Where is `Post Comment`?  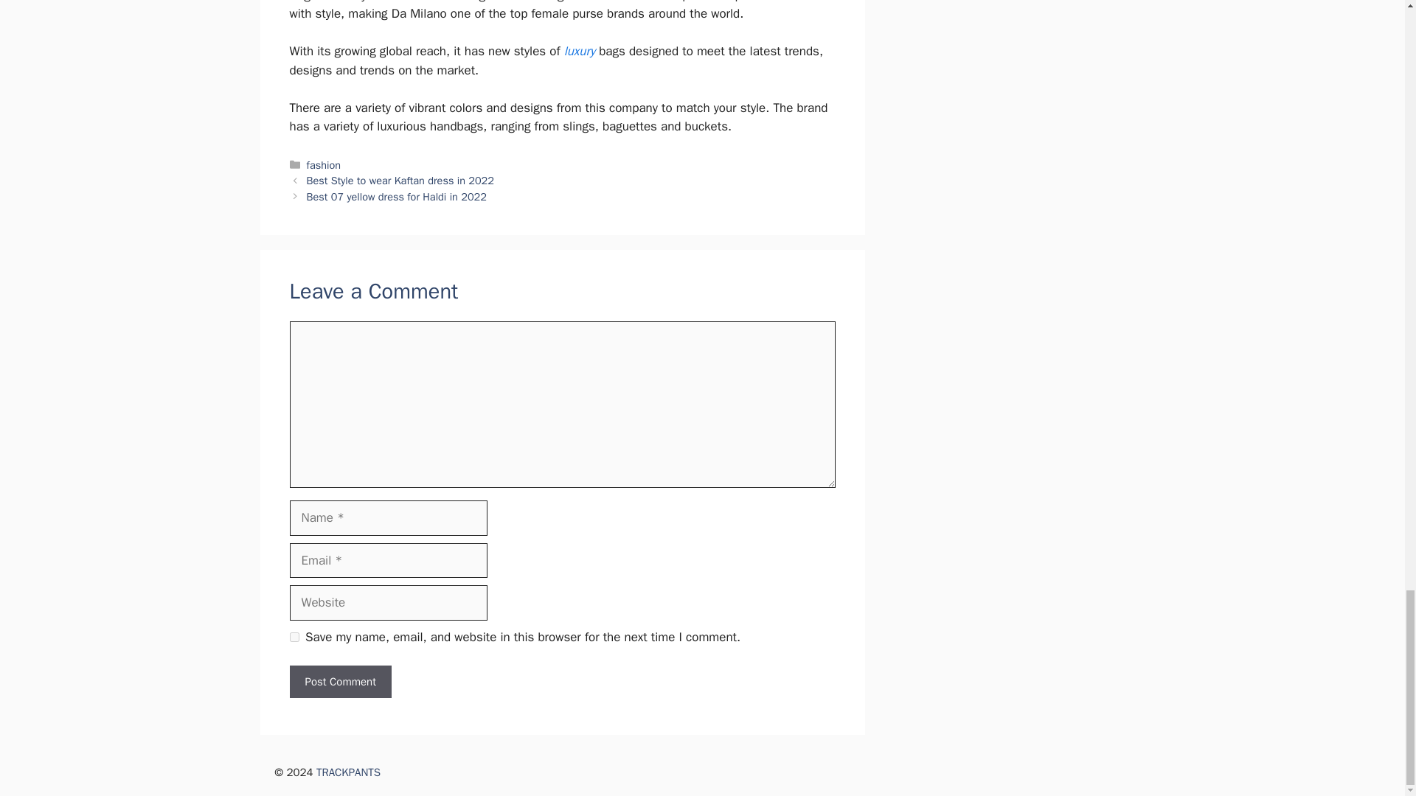 Post Comment is located at coordinates (339, 682).